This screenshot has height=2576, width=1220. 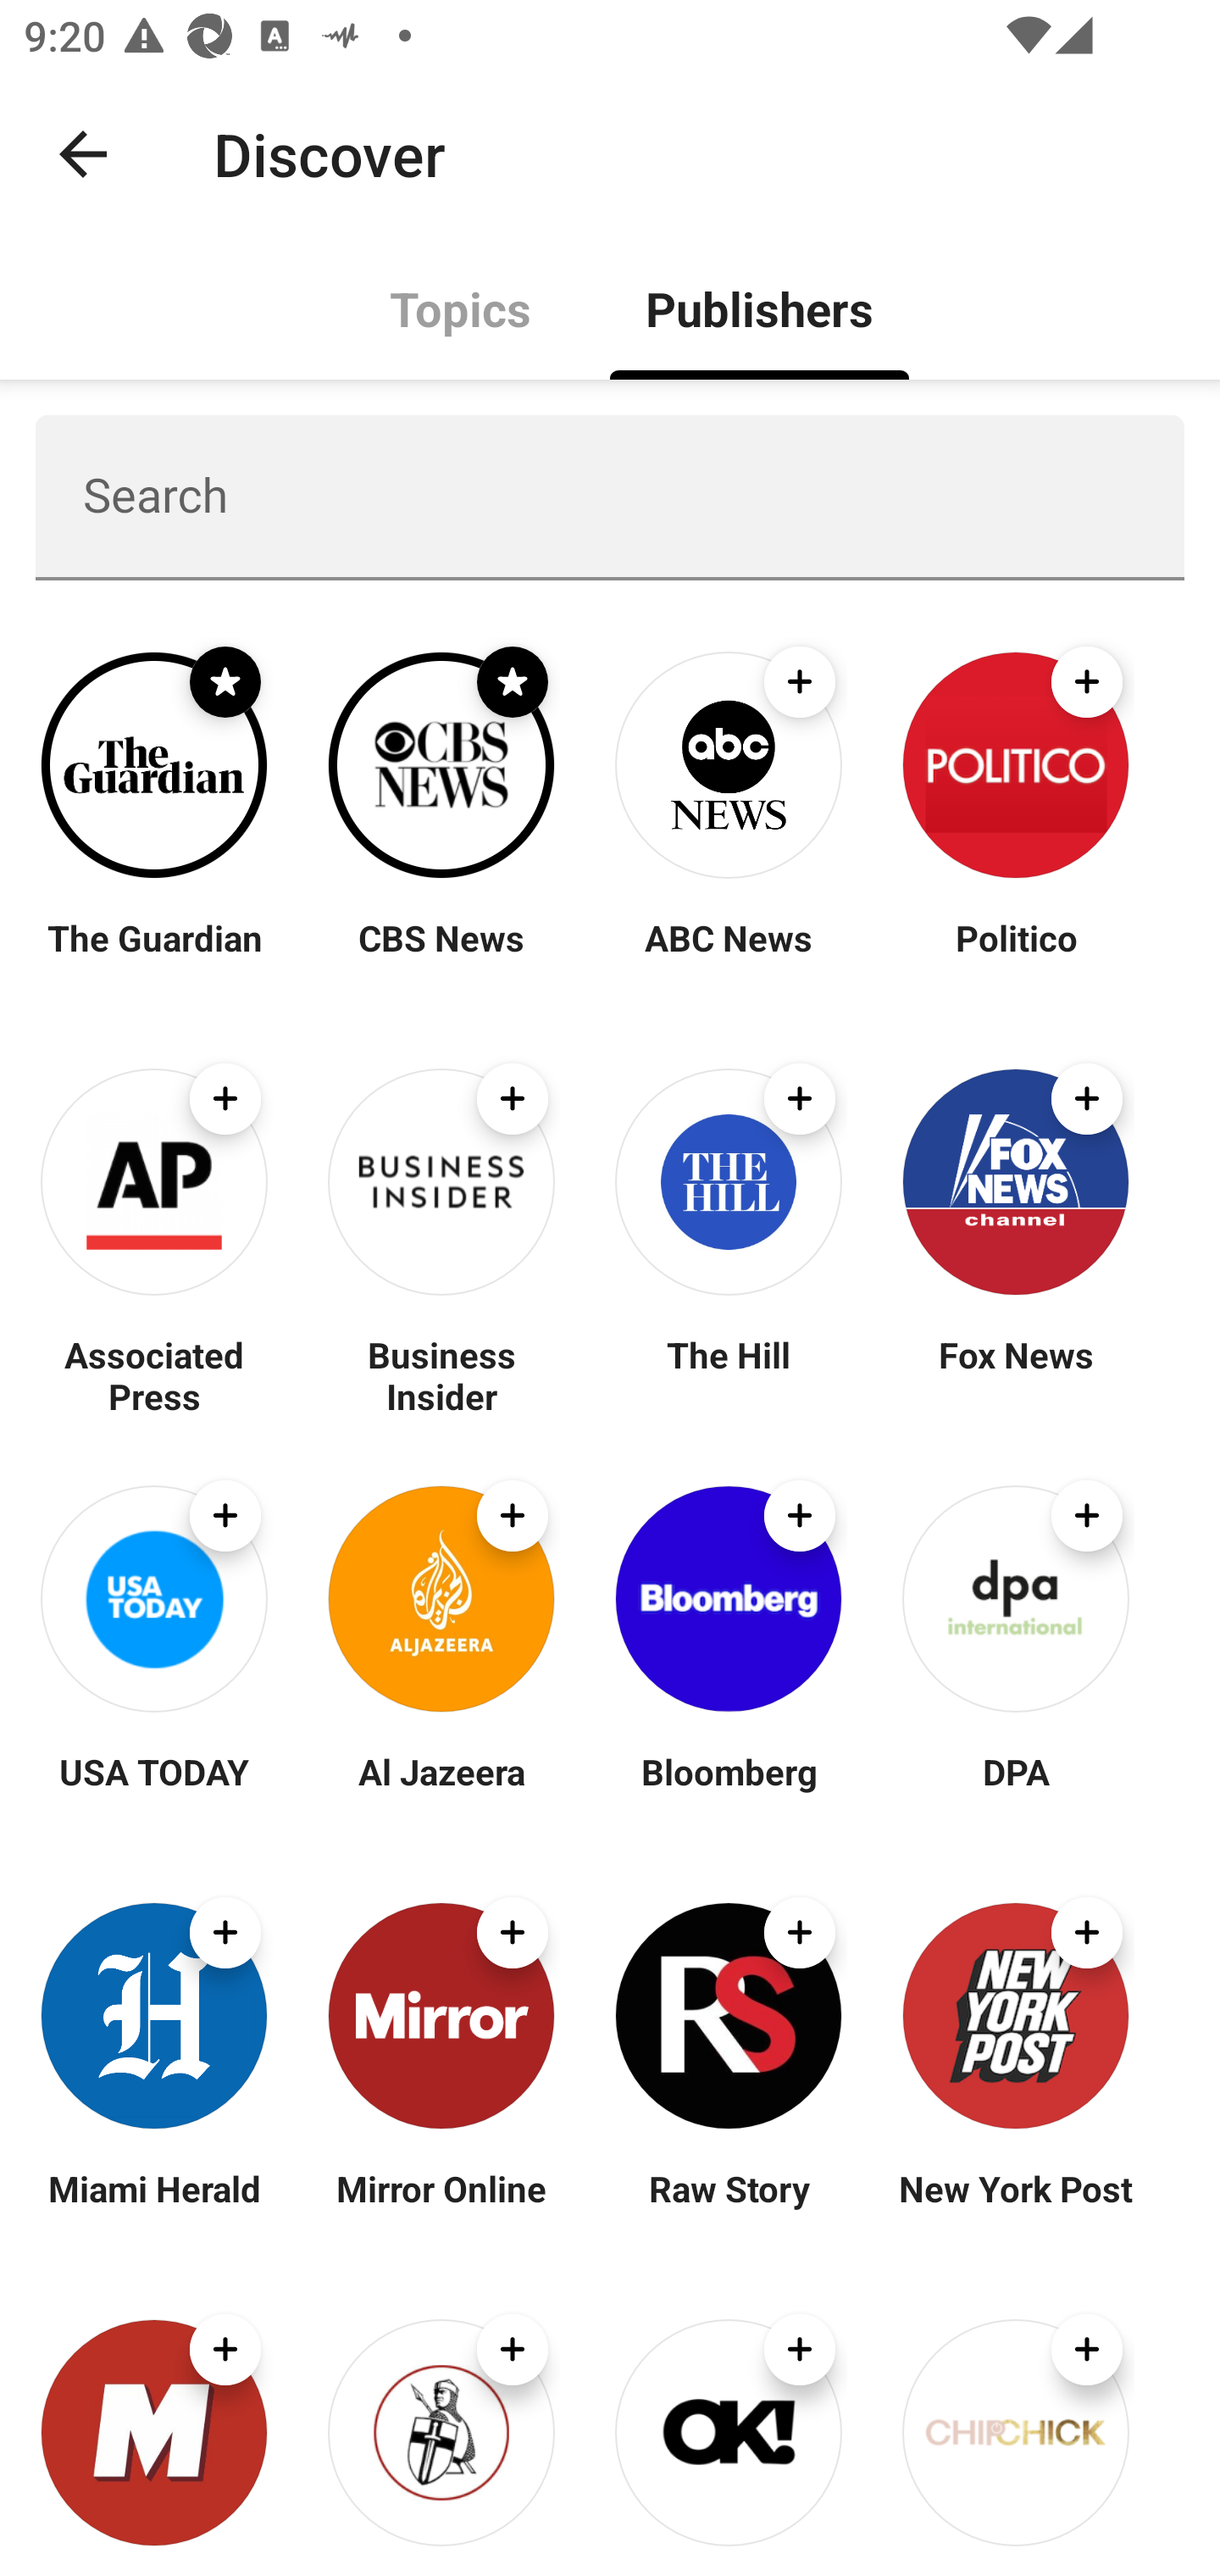 What do you see at coordinates (154, 1374) in the screenshot?
I see `Associated Press` at bounding box center [154, 1374].